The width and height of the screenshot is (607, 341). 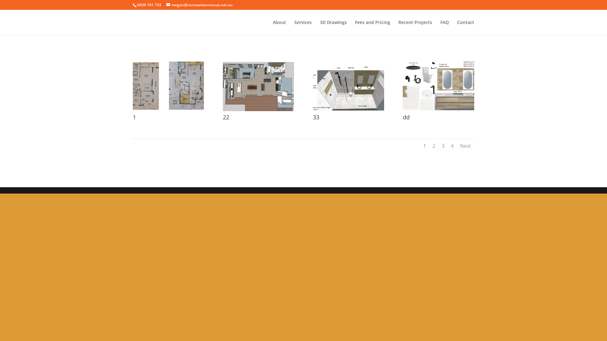 I want to click on 1, so click(x=425, y=146).